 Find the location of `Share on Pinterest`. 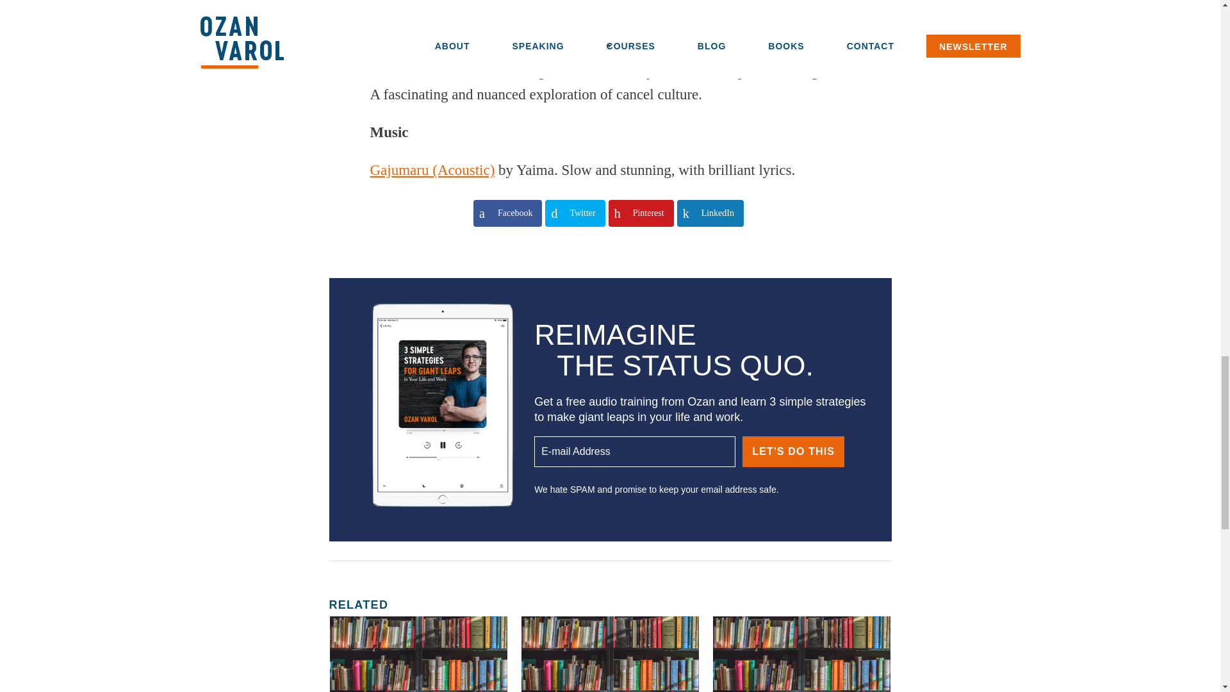

Share on Pinterest is located at coordinates (641, 213).